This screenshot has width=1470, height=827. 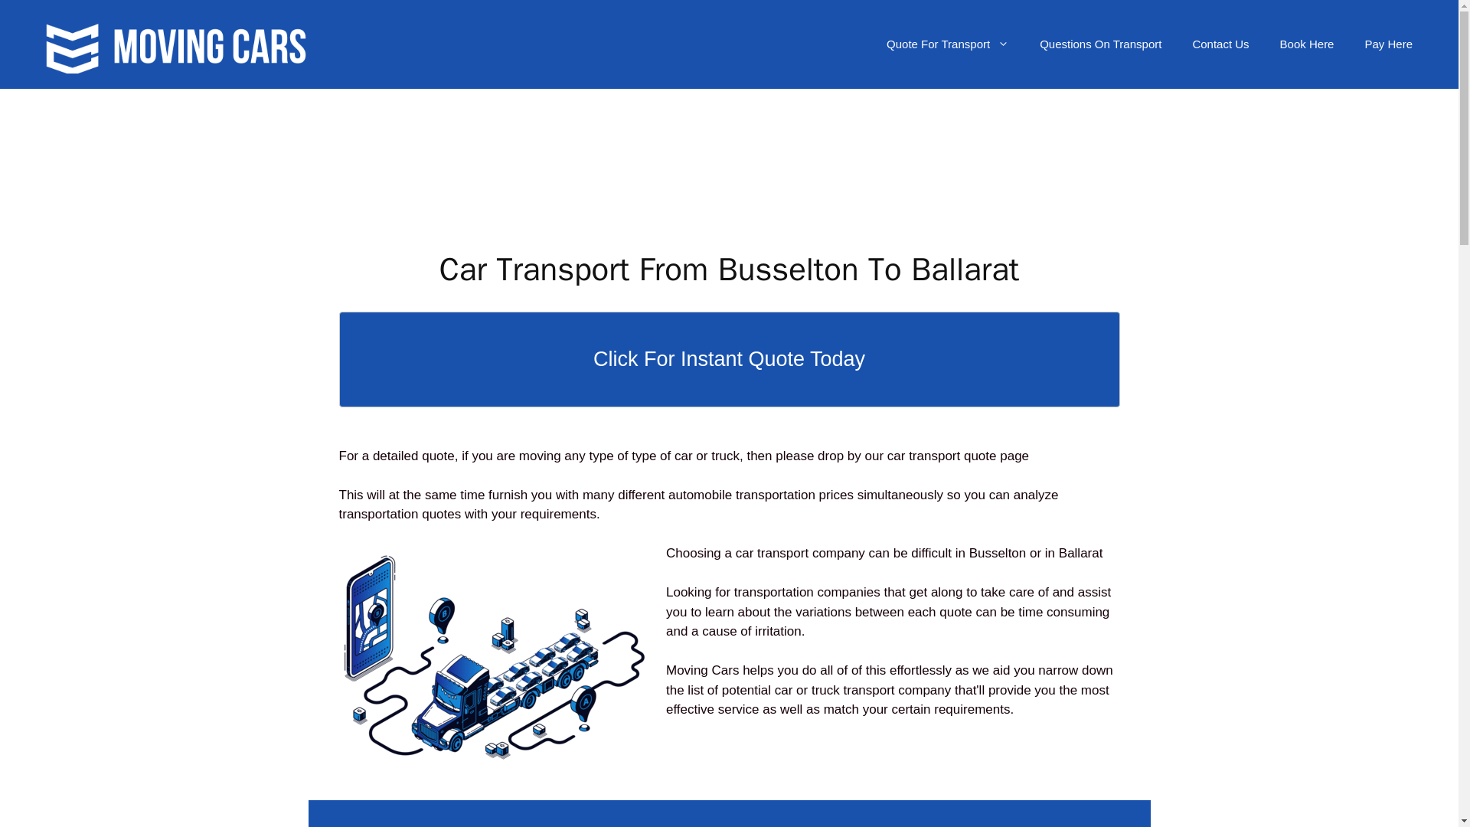 I want to click on Questions On Transport, so click(x=1101, y=44).